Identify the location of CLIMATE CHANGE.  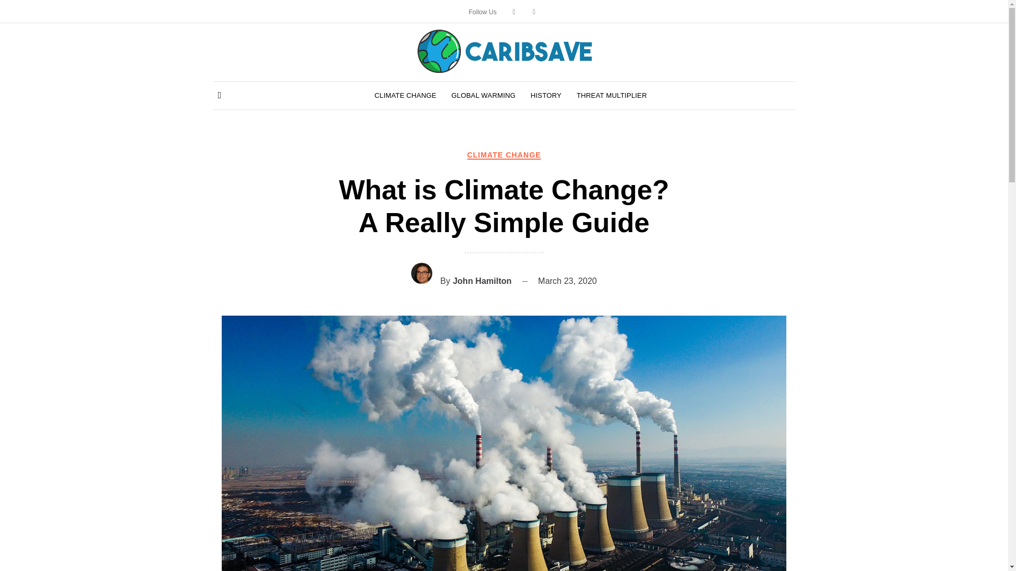
(504, 155).